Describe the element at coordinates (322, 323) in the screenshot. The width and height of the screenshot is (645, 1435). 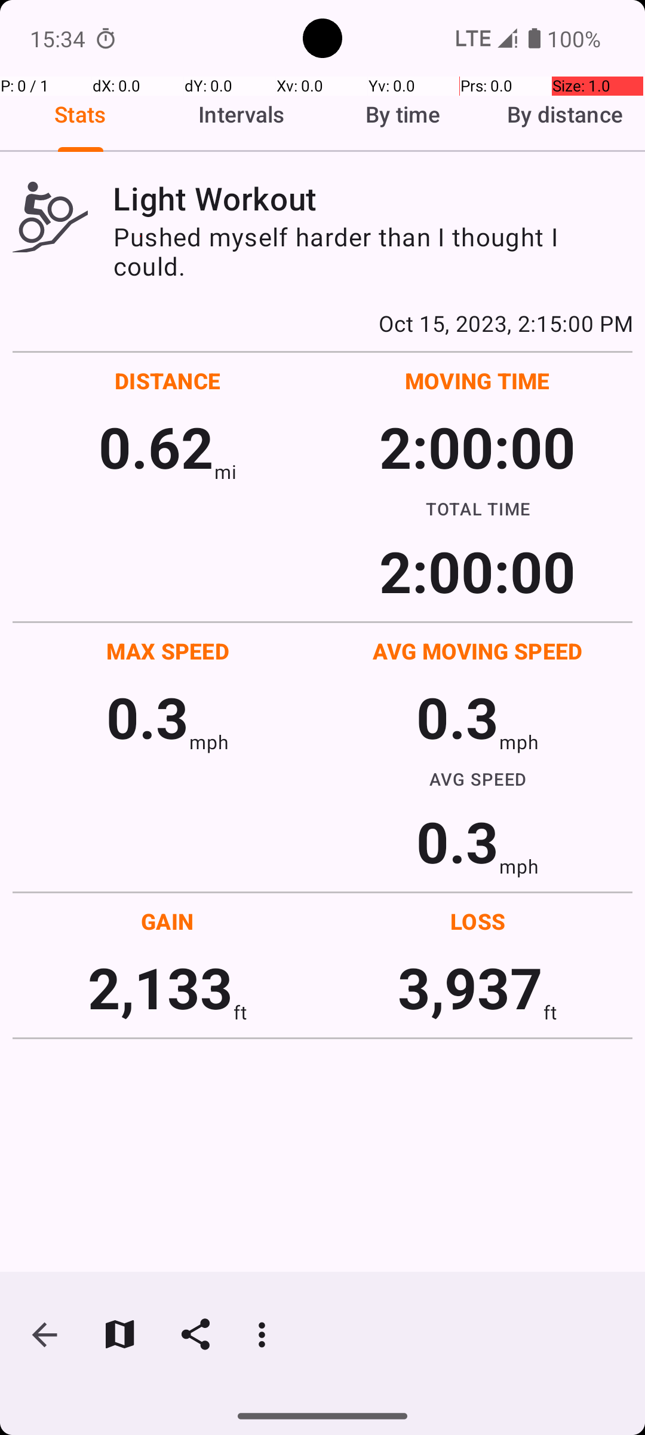
I see `Oct 15, 2023, 2:15:00 PM` at that location.